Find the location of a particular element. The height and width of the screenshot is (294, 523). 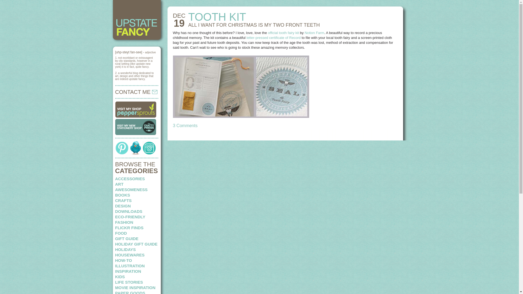

FASHION is located at coordinates (124, 222).